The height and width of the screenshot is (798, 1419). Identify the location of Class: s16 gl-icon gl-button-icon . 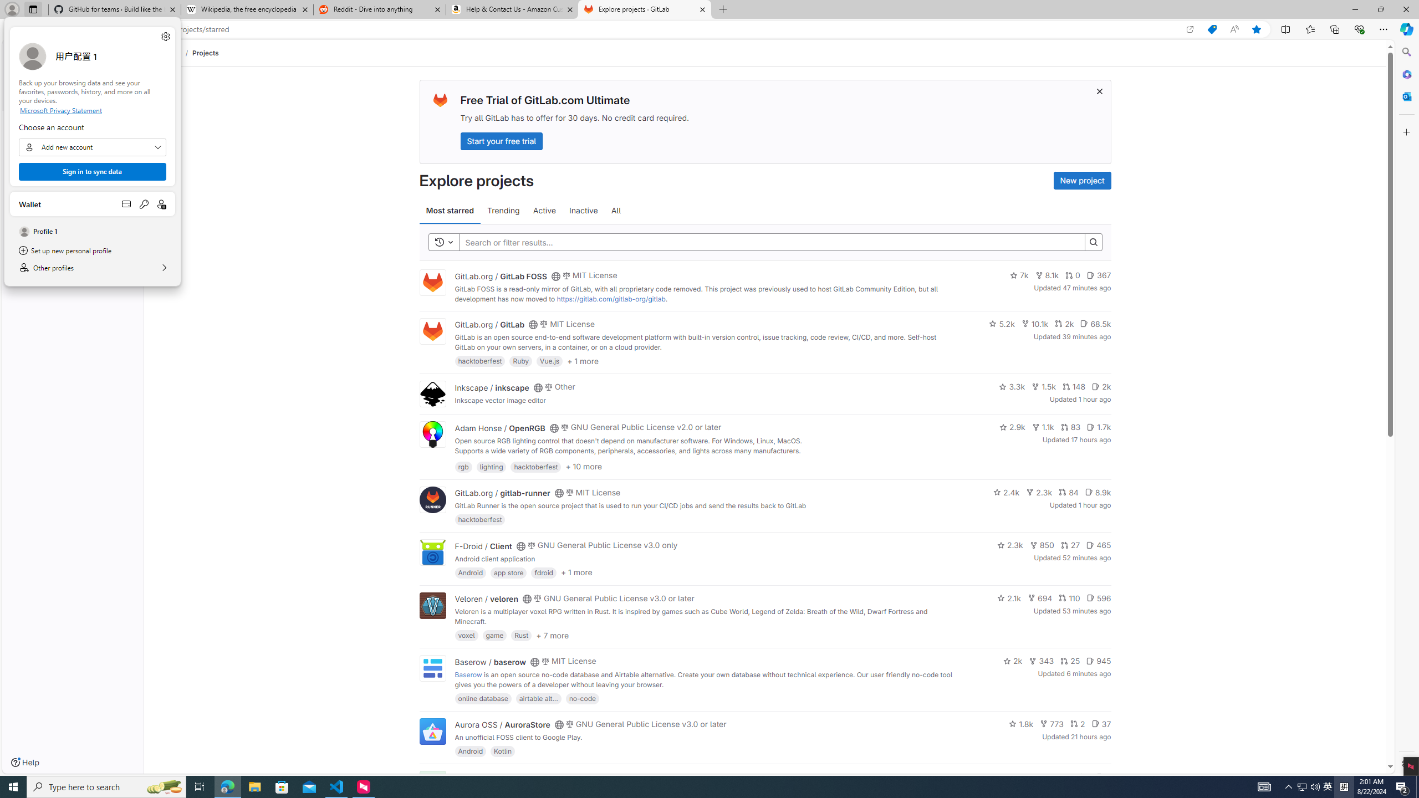
(1099, 91).